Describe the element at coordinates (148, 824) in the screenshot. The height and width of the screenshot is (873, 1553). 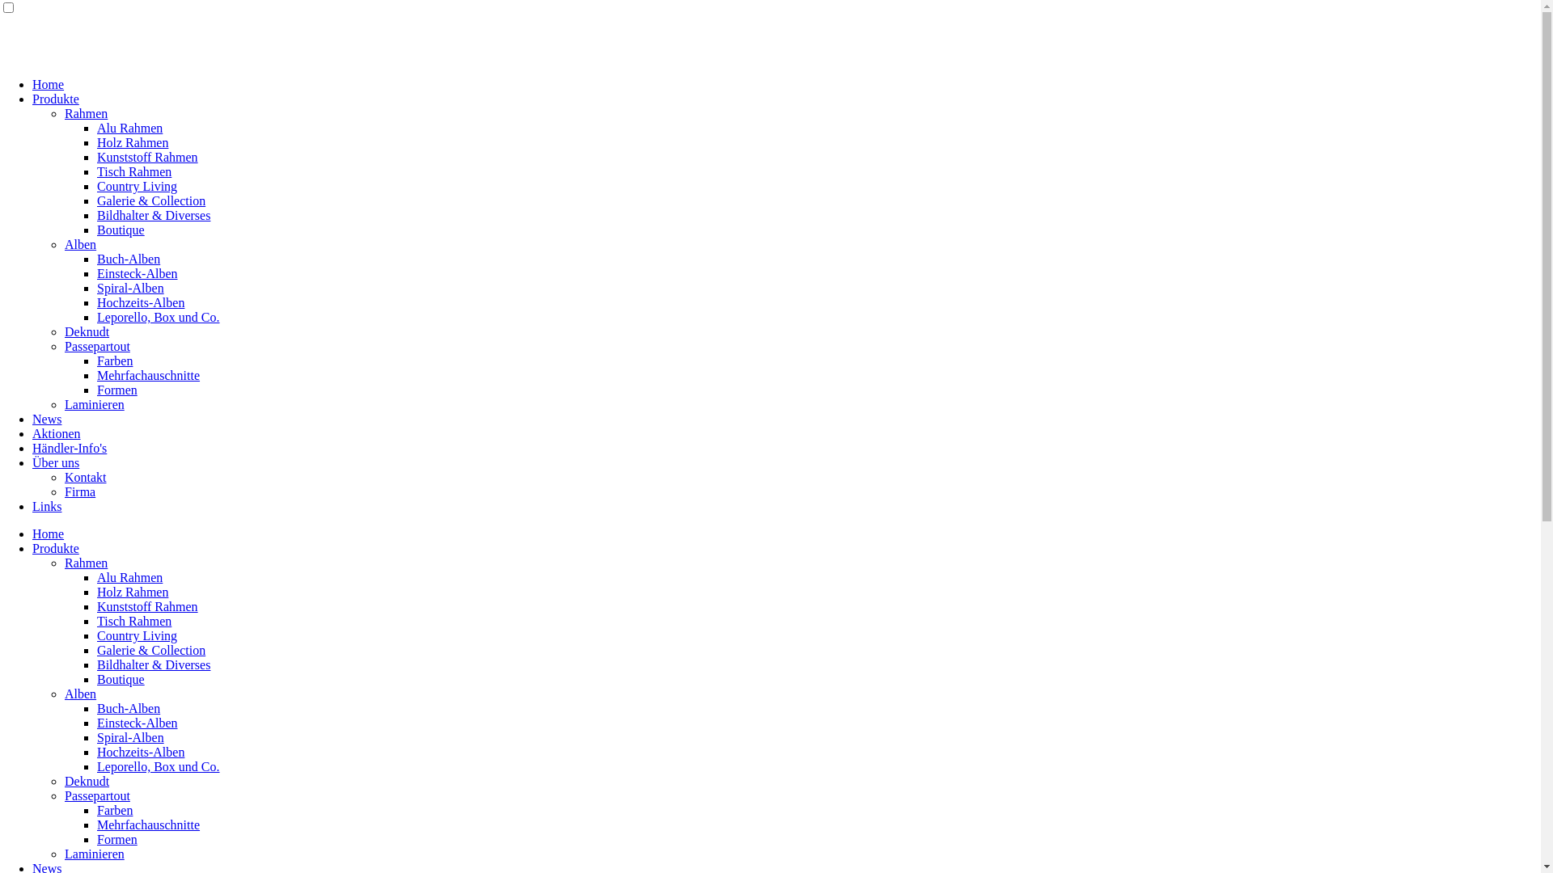
I see `Mehrfachauschnitte` at that location.